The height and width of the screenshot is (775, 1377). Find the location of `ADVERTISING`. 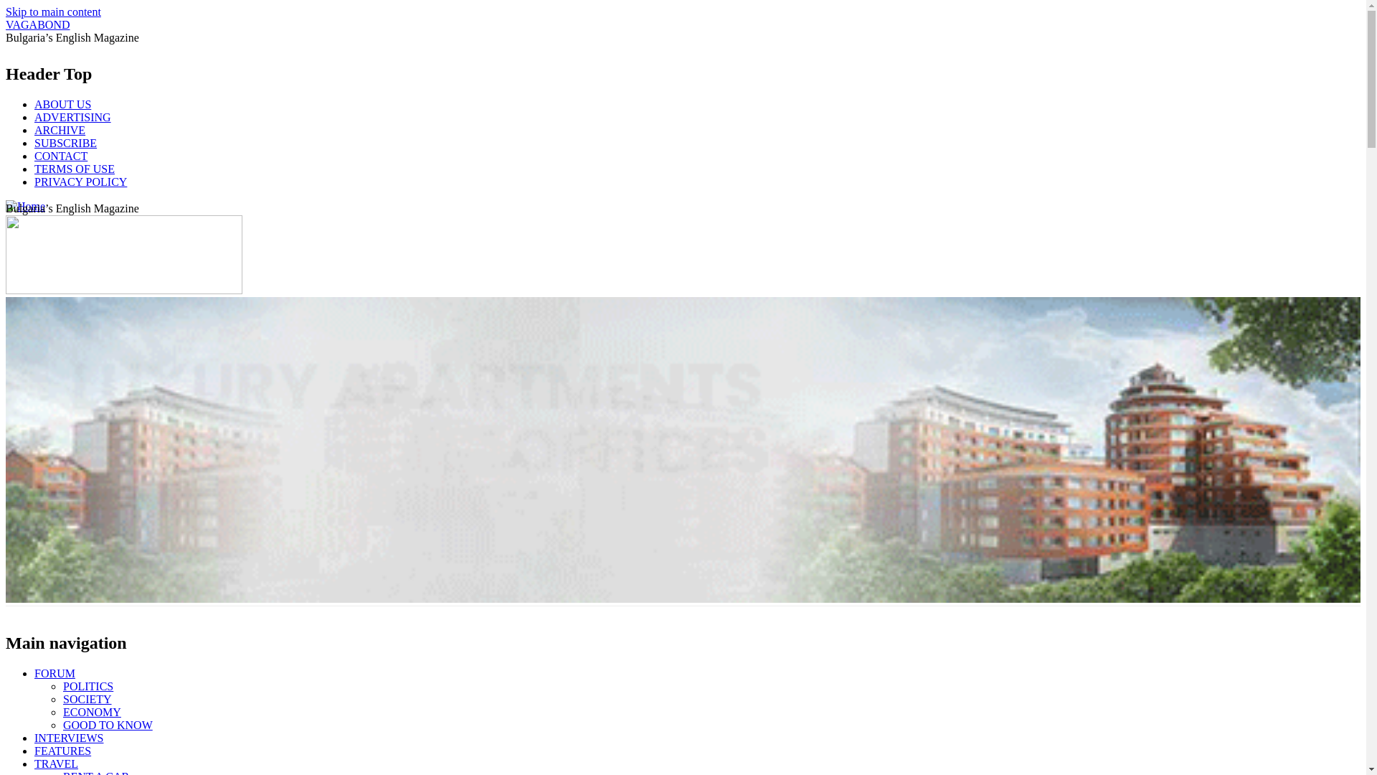

ADVERTISING is located at coordinates (73, 117).